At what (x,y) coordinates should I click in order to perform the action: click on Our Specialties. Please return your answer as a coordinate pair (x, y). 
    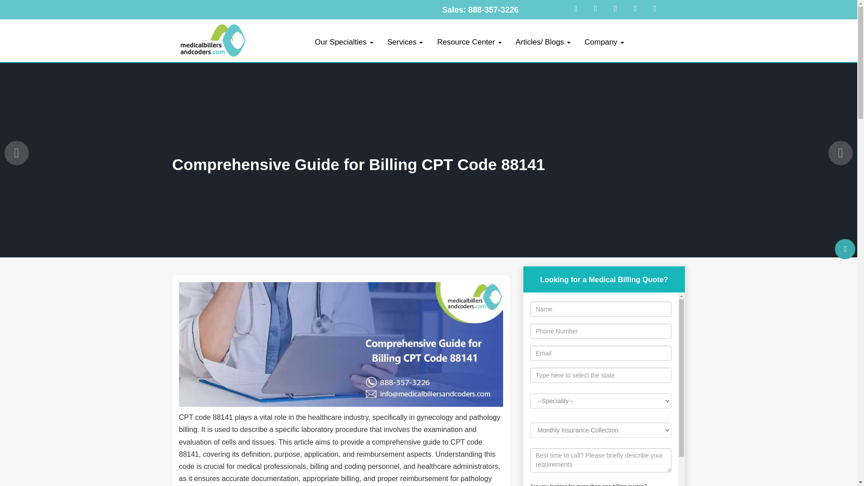
    Looking at the image, I should click on (344, 42).